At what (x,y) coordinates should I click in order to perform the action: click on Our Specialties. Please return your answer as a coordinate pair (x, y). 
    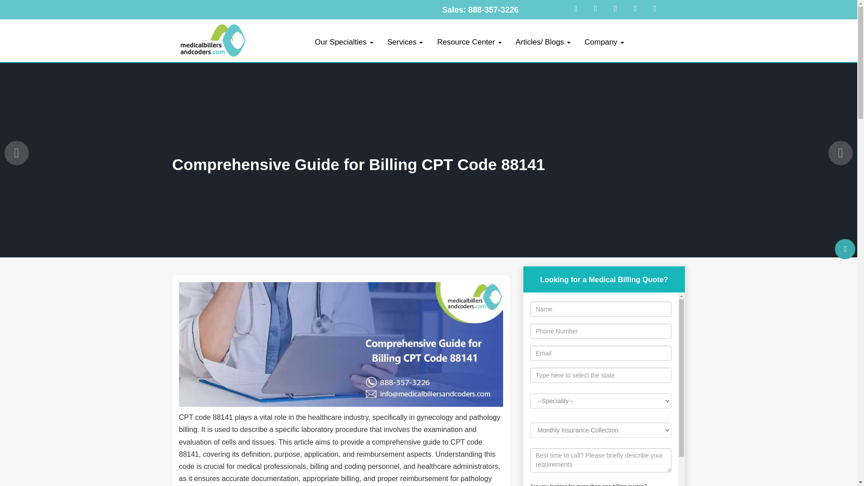
    Looking at the image, I should click on (344, 42).